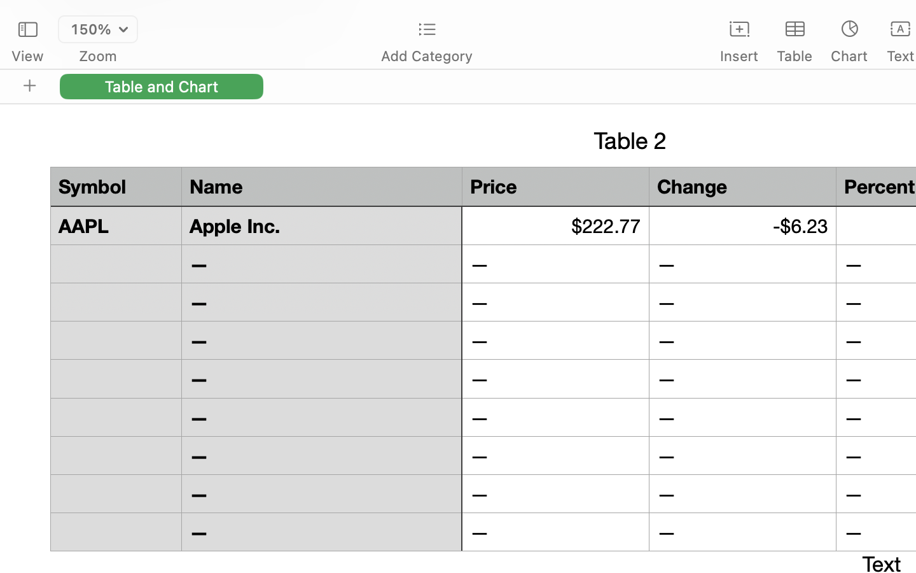 The image size is (916, 573). Describe the element at coordinates (98, 56) in the screenshot. I see `Zoom` at that location.